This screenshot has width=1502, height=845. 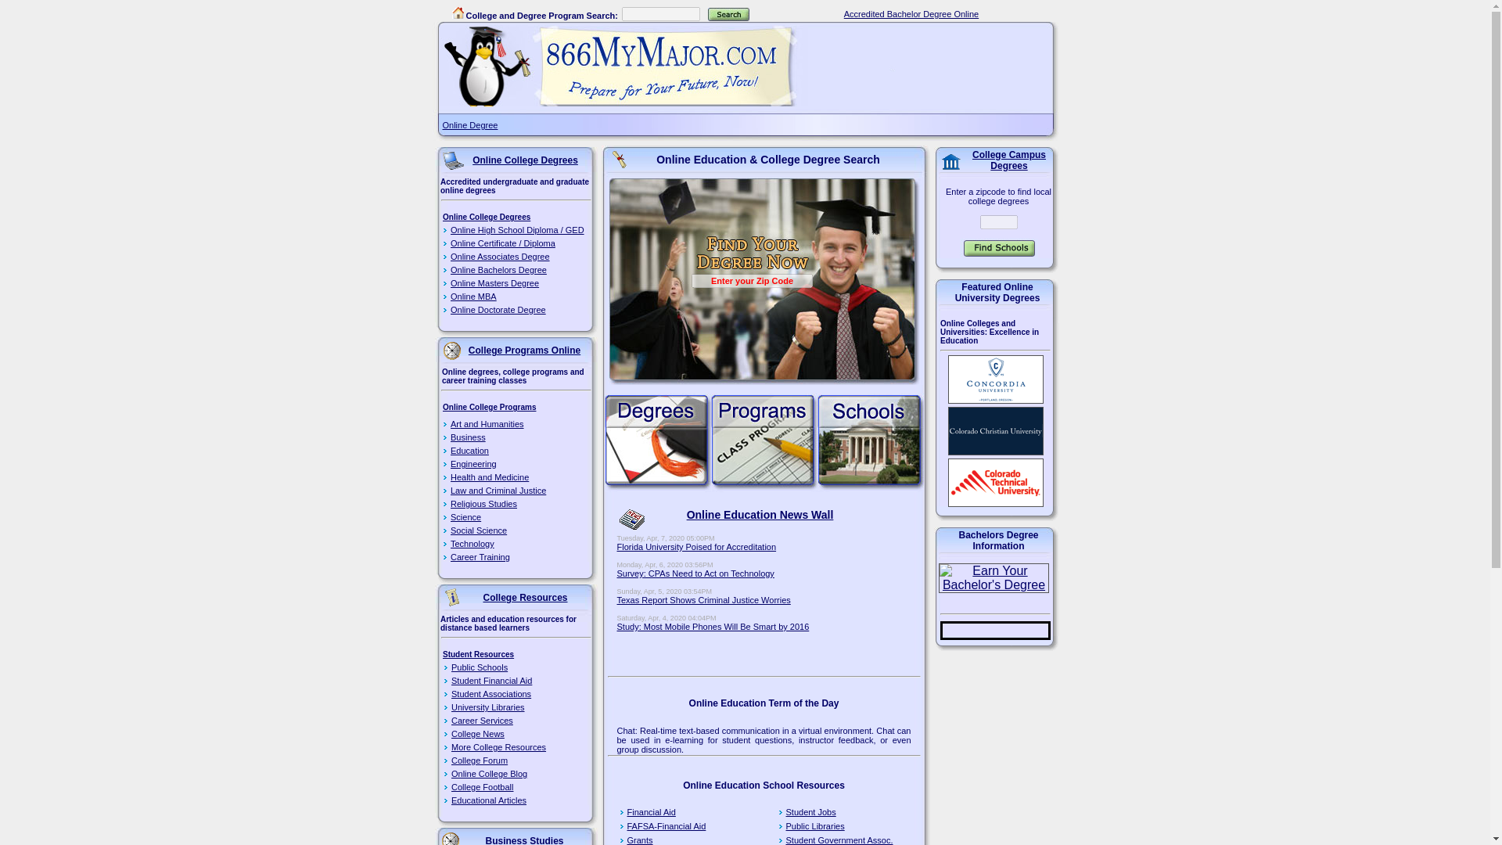 I want to click on Business Studies, so click(x=451, y=838).